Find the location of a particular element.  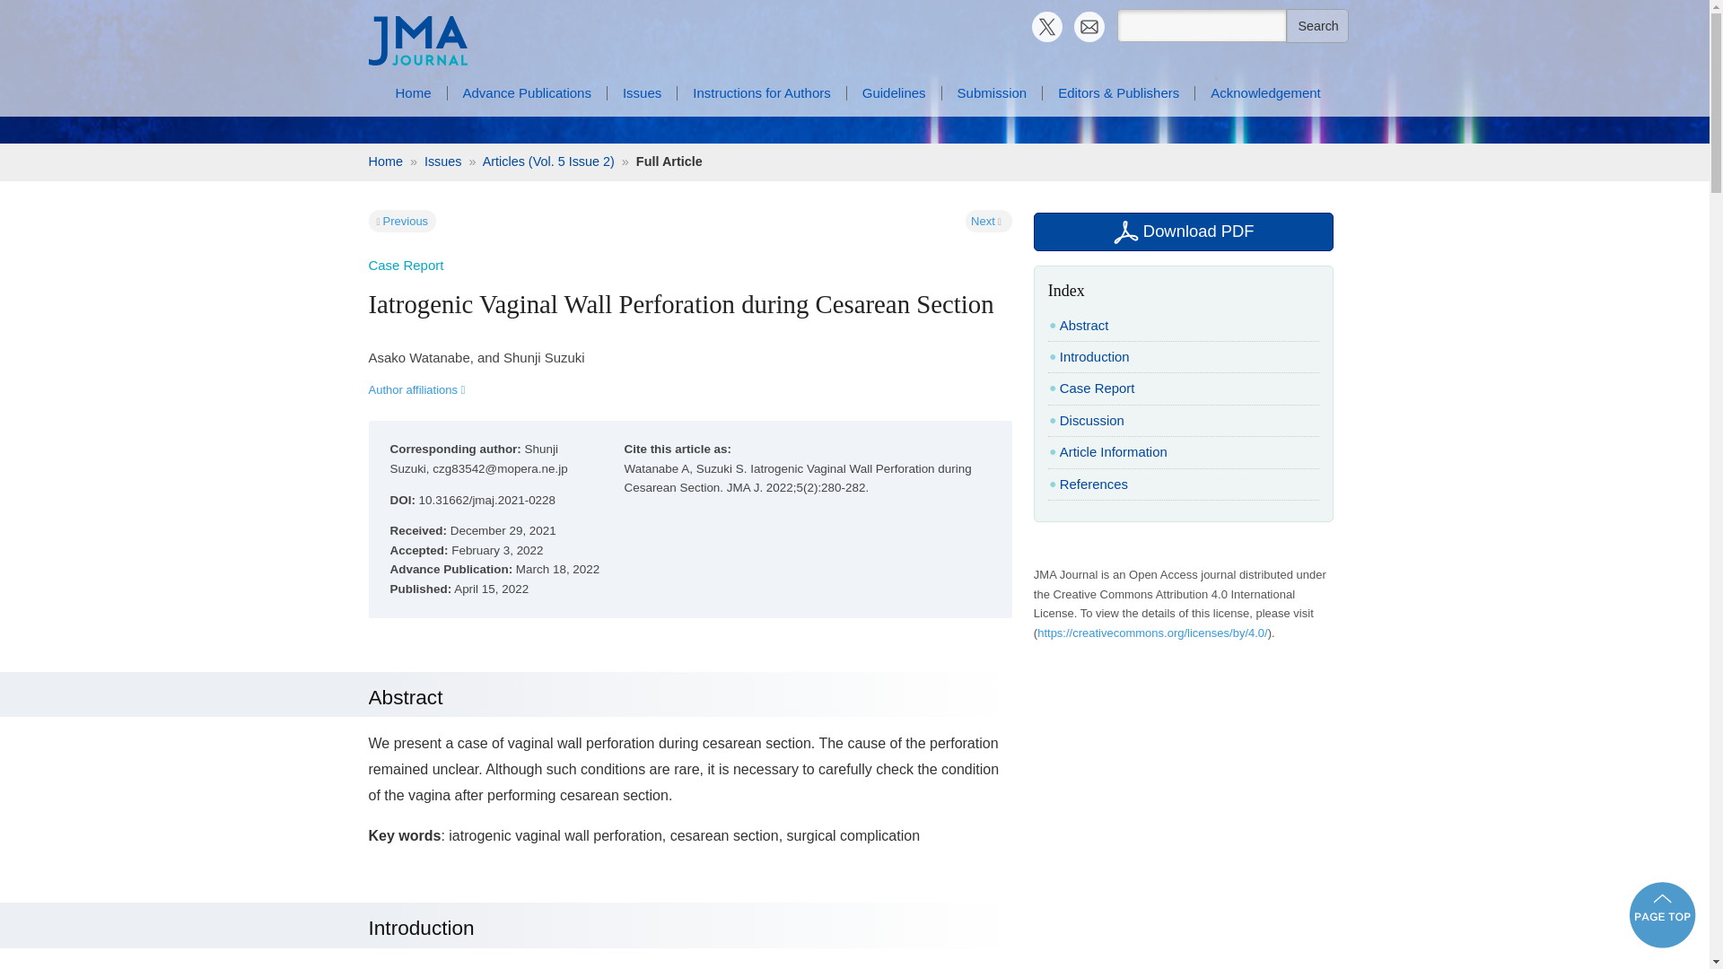

Acknowledgement is located at coordinates (1524, 156).